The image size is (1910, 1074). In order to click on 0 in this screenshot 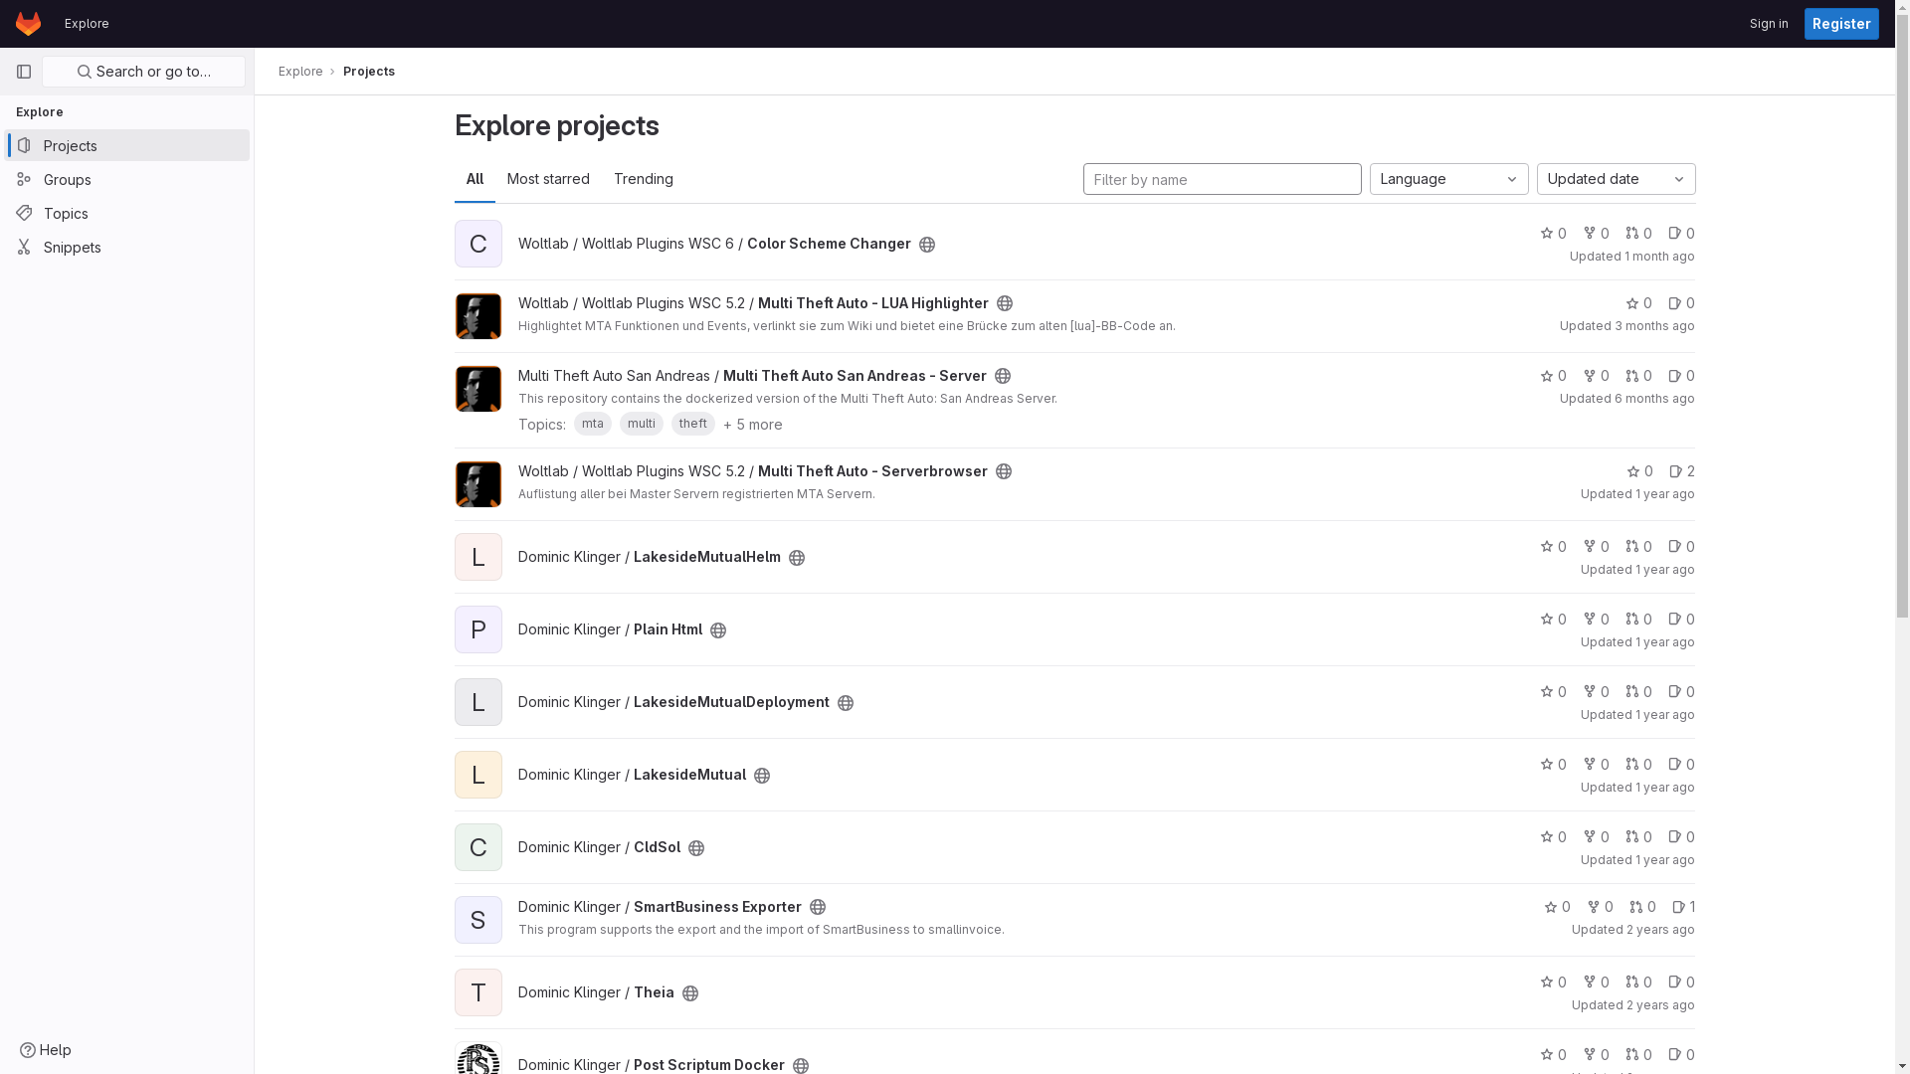, I will do `click(1639, 547)`.